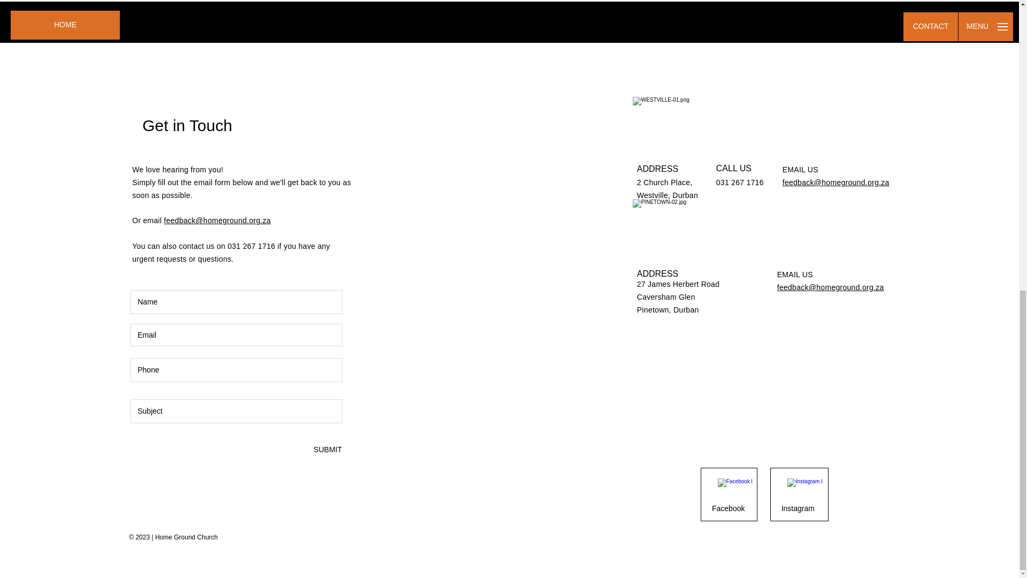 This screenshot has width=1027, height=578. Describe the element at coordinates (729, 508) in the screenshot. I see `Facebook` at that location.